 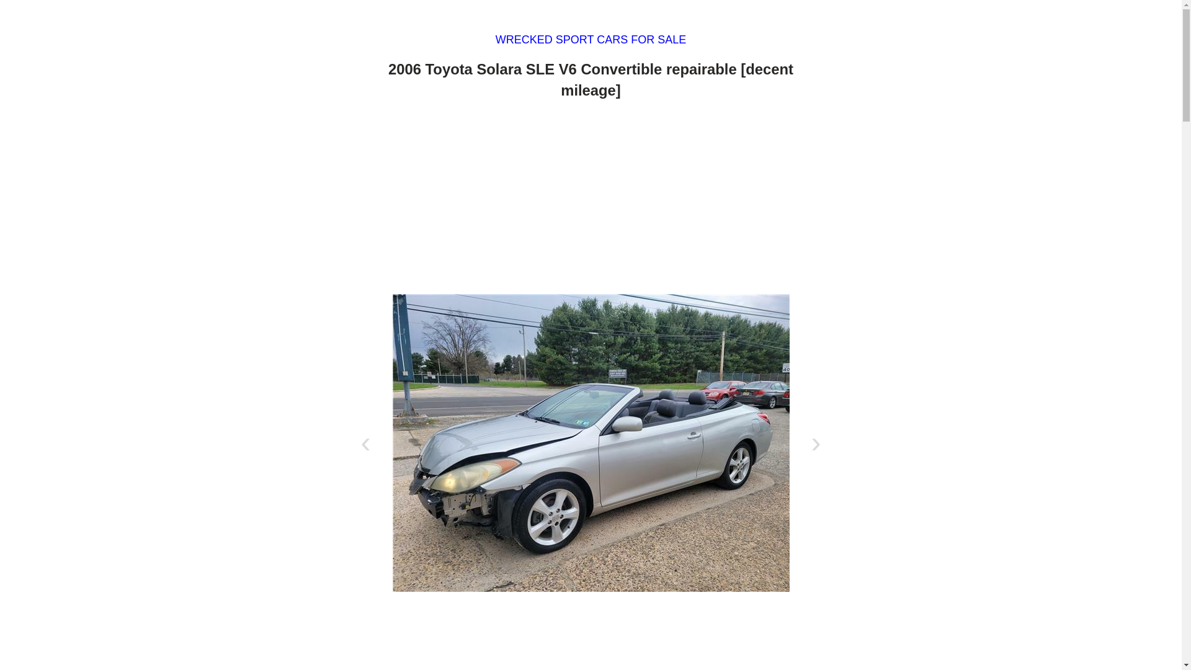 What do you see at coordinates (591, 200) in the screenshot?
I see `Advertisement` at bounding box center [591, 200].